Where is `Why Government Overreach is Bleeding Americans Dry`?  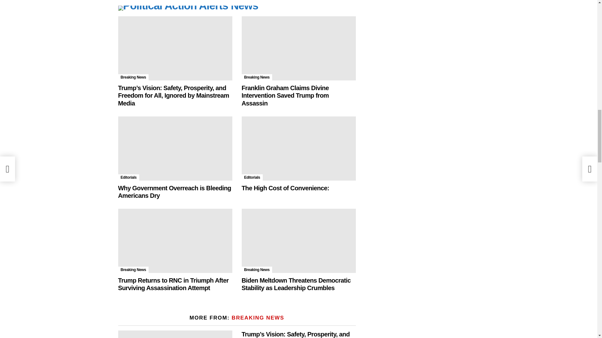 Why Government Overreach is Bleeding Americans Dry is located at coordinates (175, 148).